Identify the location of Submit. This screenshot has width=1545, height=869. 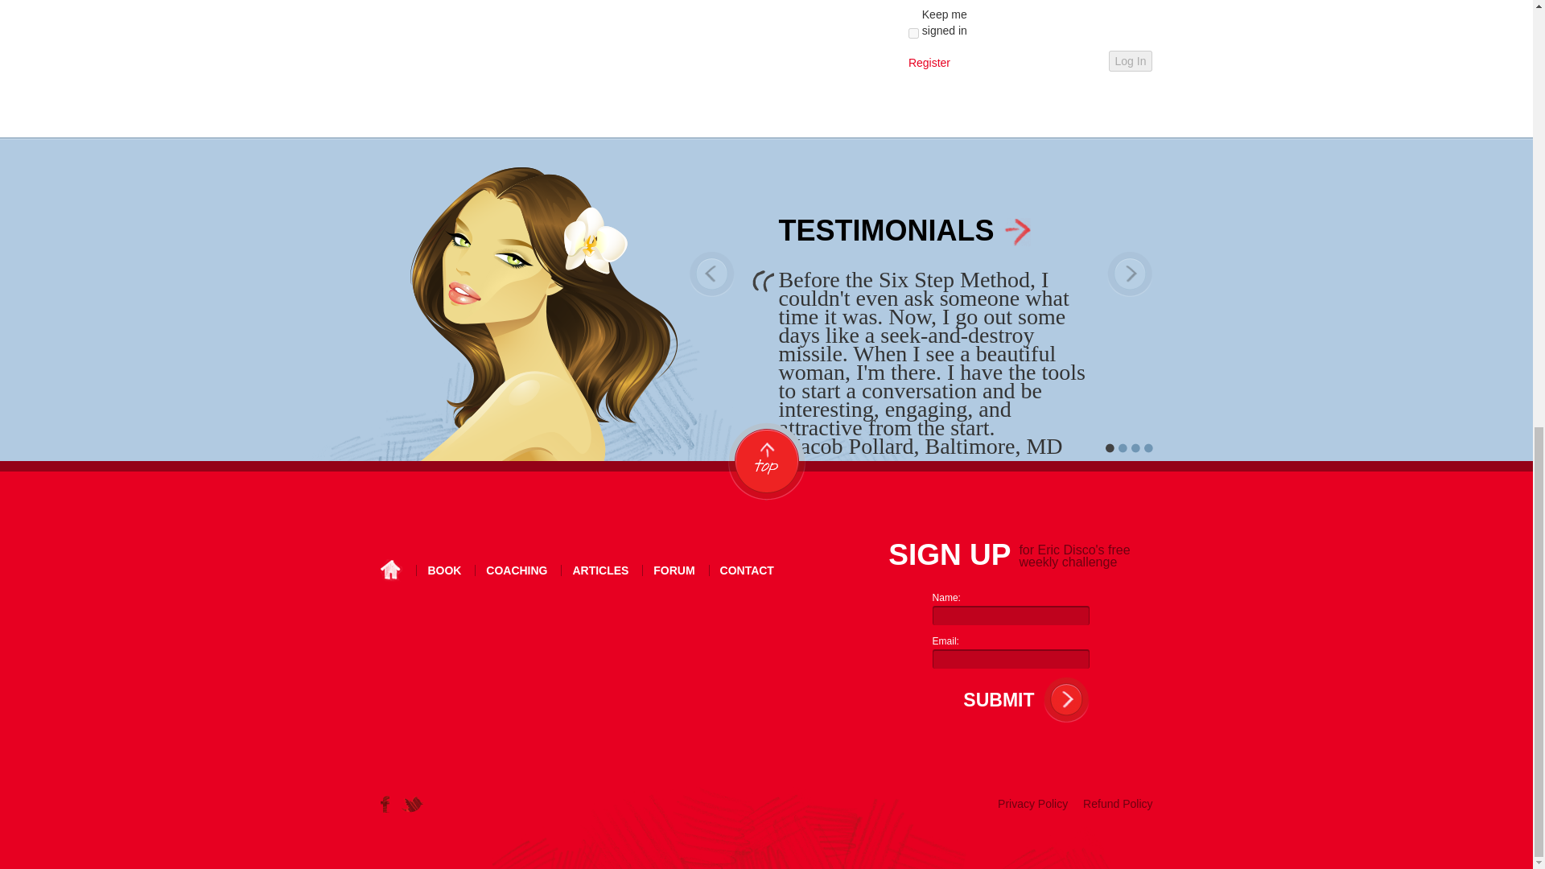
(994, 700).